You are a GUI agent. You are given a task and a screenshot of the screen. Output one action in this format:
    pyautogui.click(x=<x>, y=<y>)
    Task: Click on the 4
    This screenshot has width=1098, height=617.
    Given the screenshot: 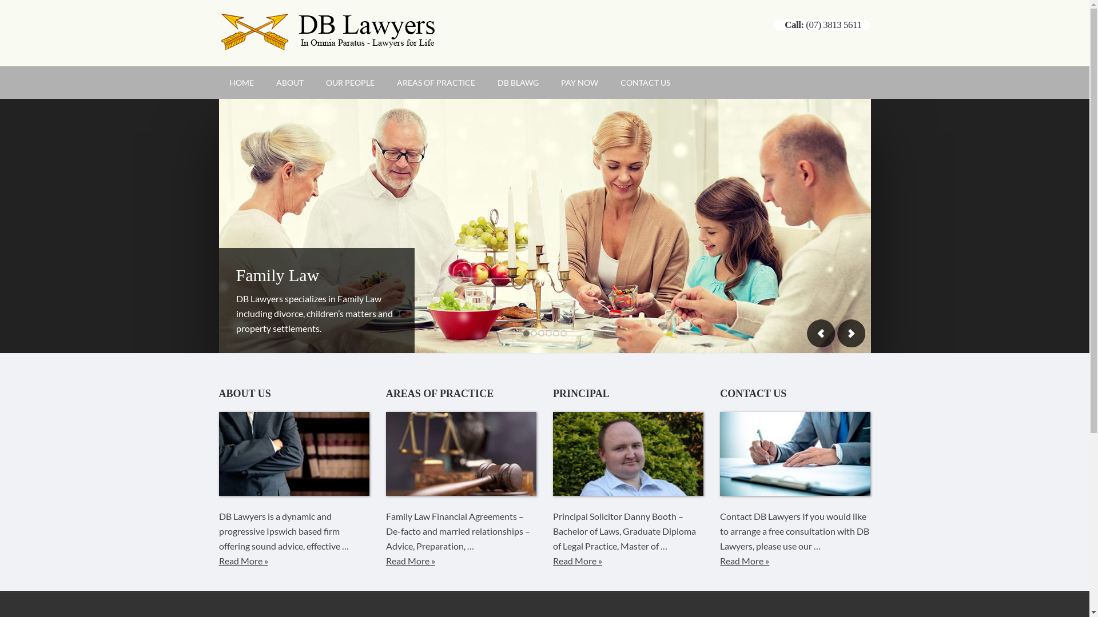 What is the action you would take?
    pyautogui.click(x=548, y=334)
    